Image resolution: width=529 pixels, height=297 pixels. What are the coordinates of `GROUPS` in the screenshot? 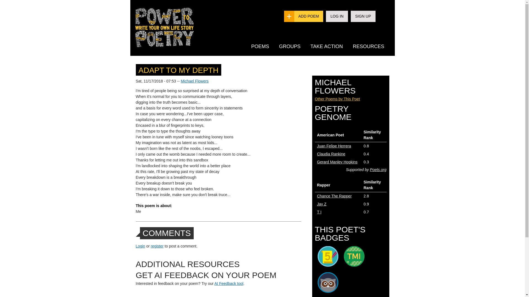 It's located at (290, 46).